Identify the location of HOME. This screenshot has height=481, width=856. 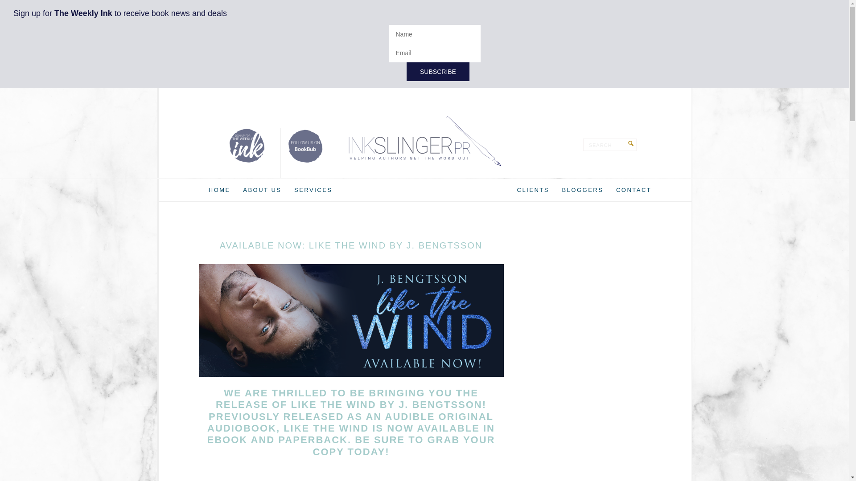
(219, 190).